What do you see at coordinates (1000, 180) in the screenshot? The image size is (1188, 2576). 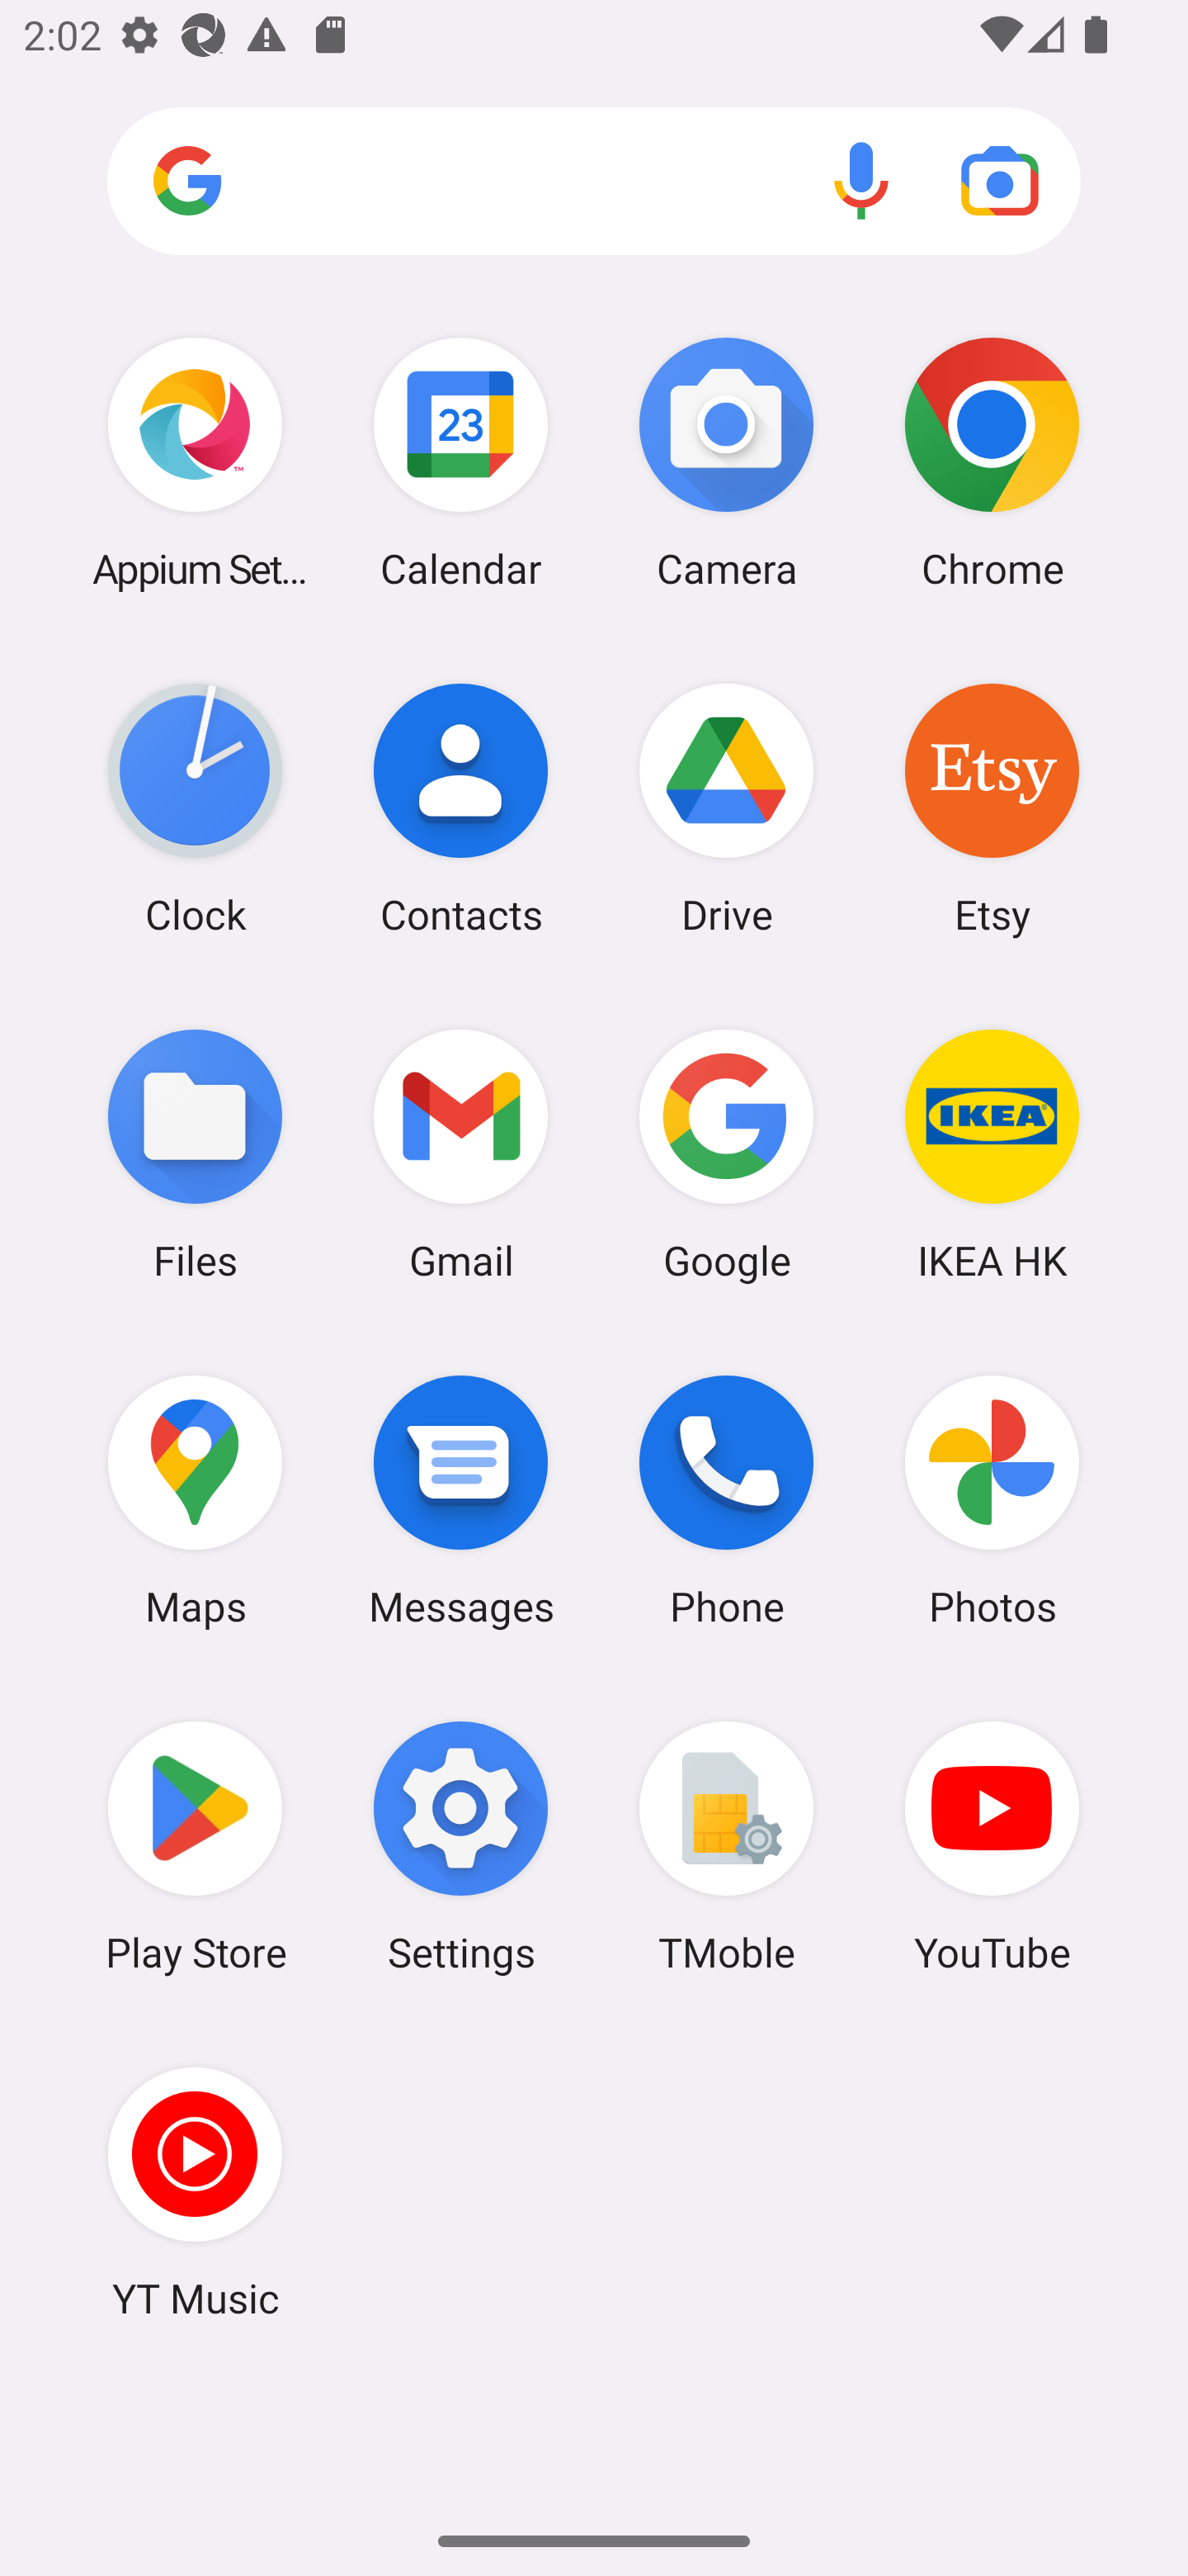 I see `Google Lens` at bounding box center [1000, 180].